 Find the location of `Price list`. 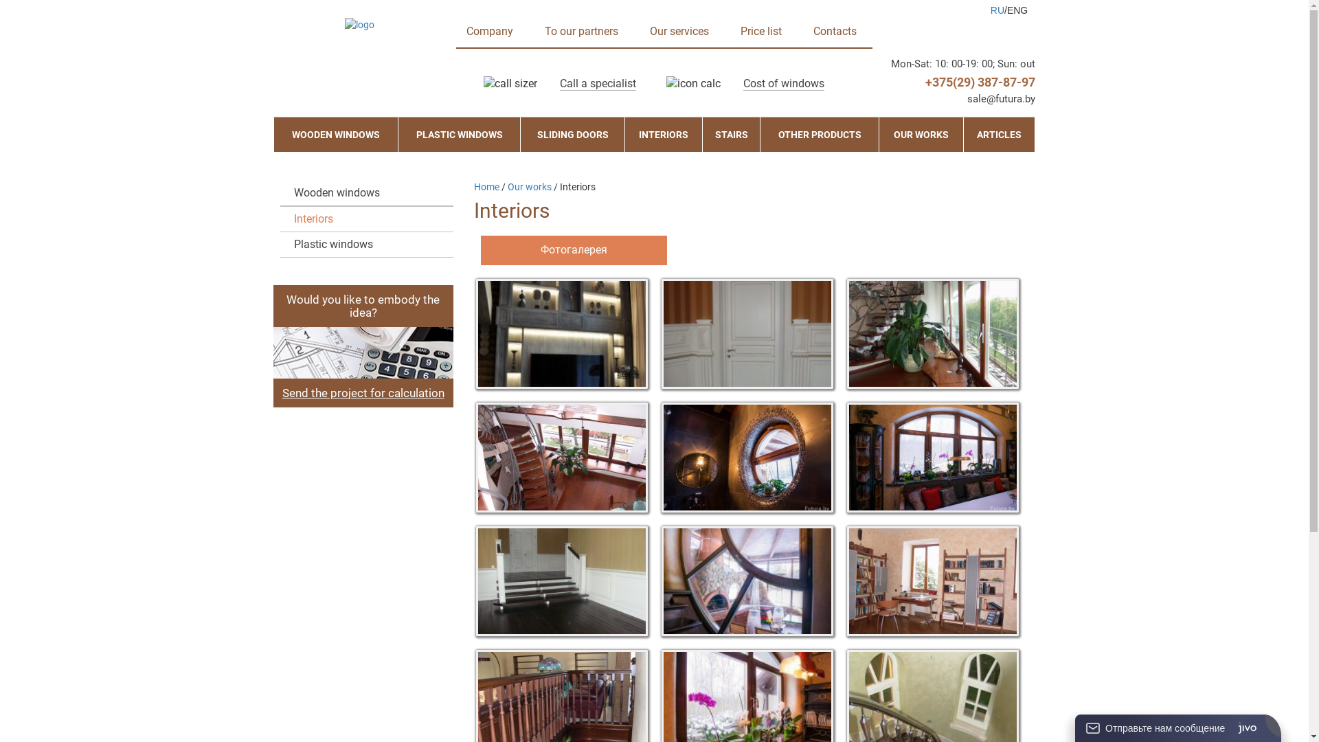

Price list is located at coordinates (761, 32).